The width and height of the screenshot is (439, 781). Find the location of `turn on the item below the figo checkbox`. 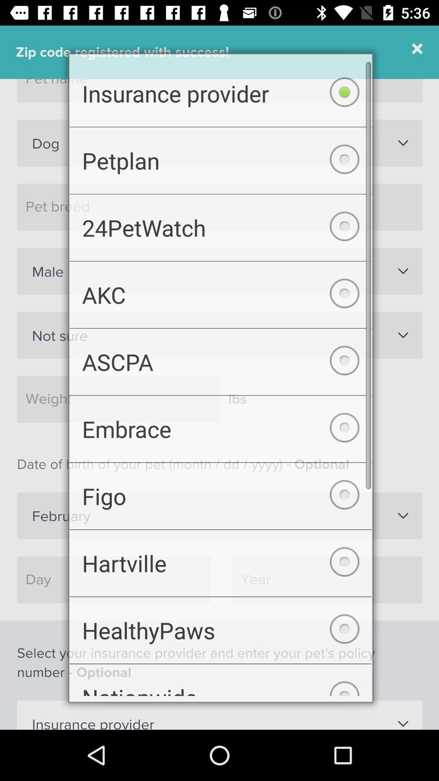

turn on the item below the figo checkbox is located at coordinates (220, 568).